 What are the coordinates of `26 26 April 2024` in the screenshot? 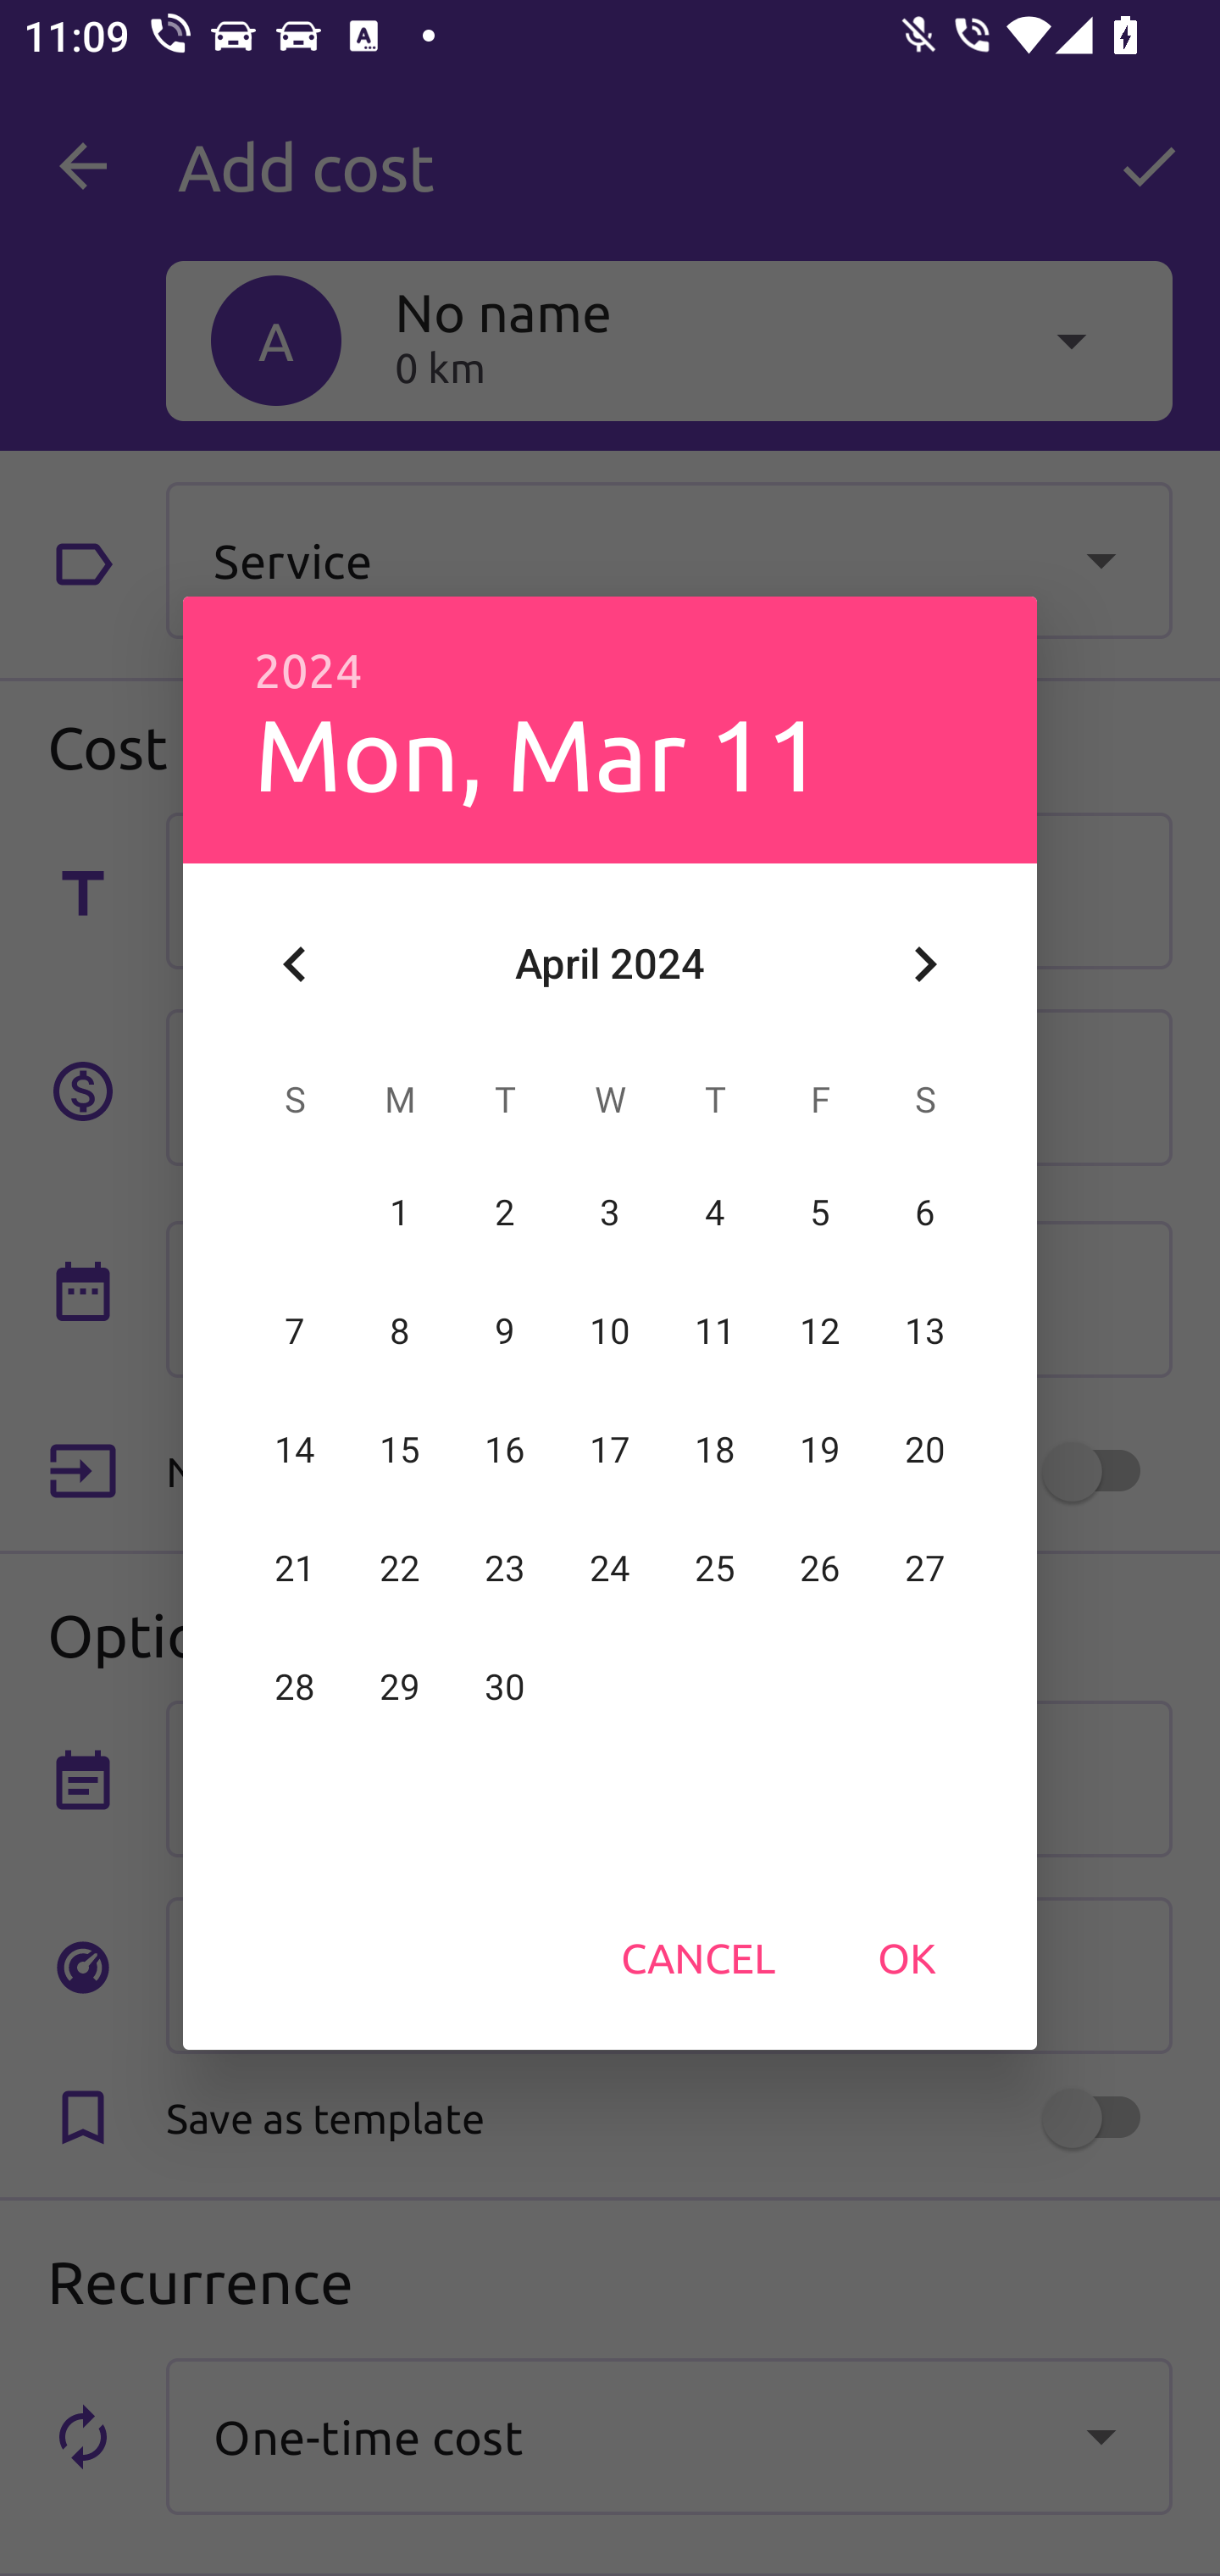 It's located at (819, 1568).